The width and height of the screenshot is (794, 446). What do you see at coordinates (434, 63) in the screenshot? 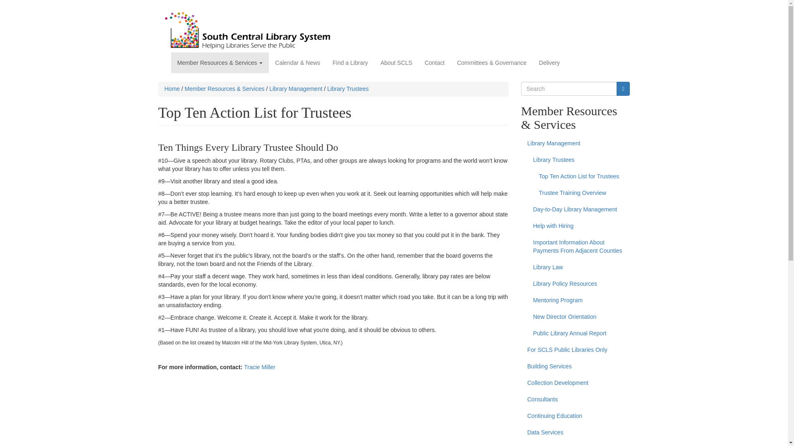
I see `Contact` at bounding box center [434, 63].